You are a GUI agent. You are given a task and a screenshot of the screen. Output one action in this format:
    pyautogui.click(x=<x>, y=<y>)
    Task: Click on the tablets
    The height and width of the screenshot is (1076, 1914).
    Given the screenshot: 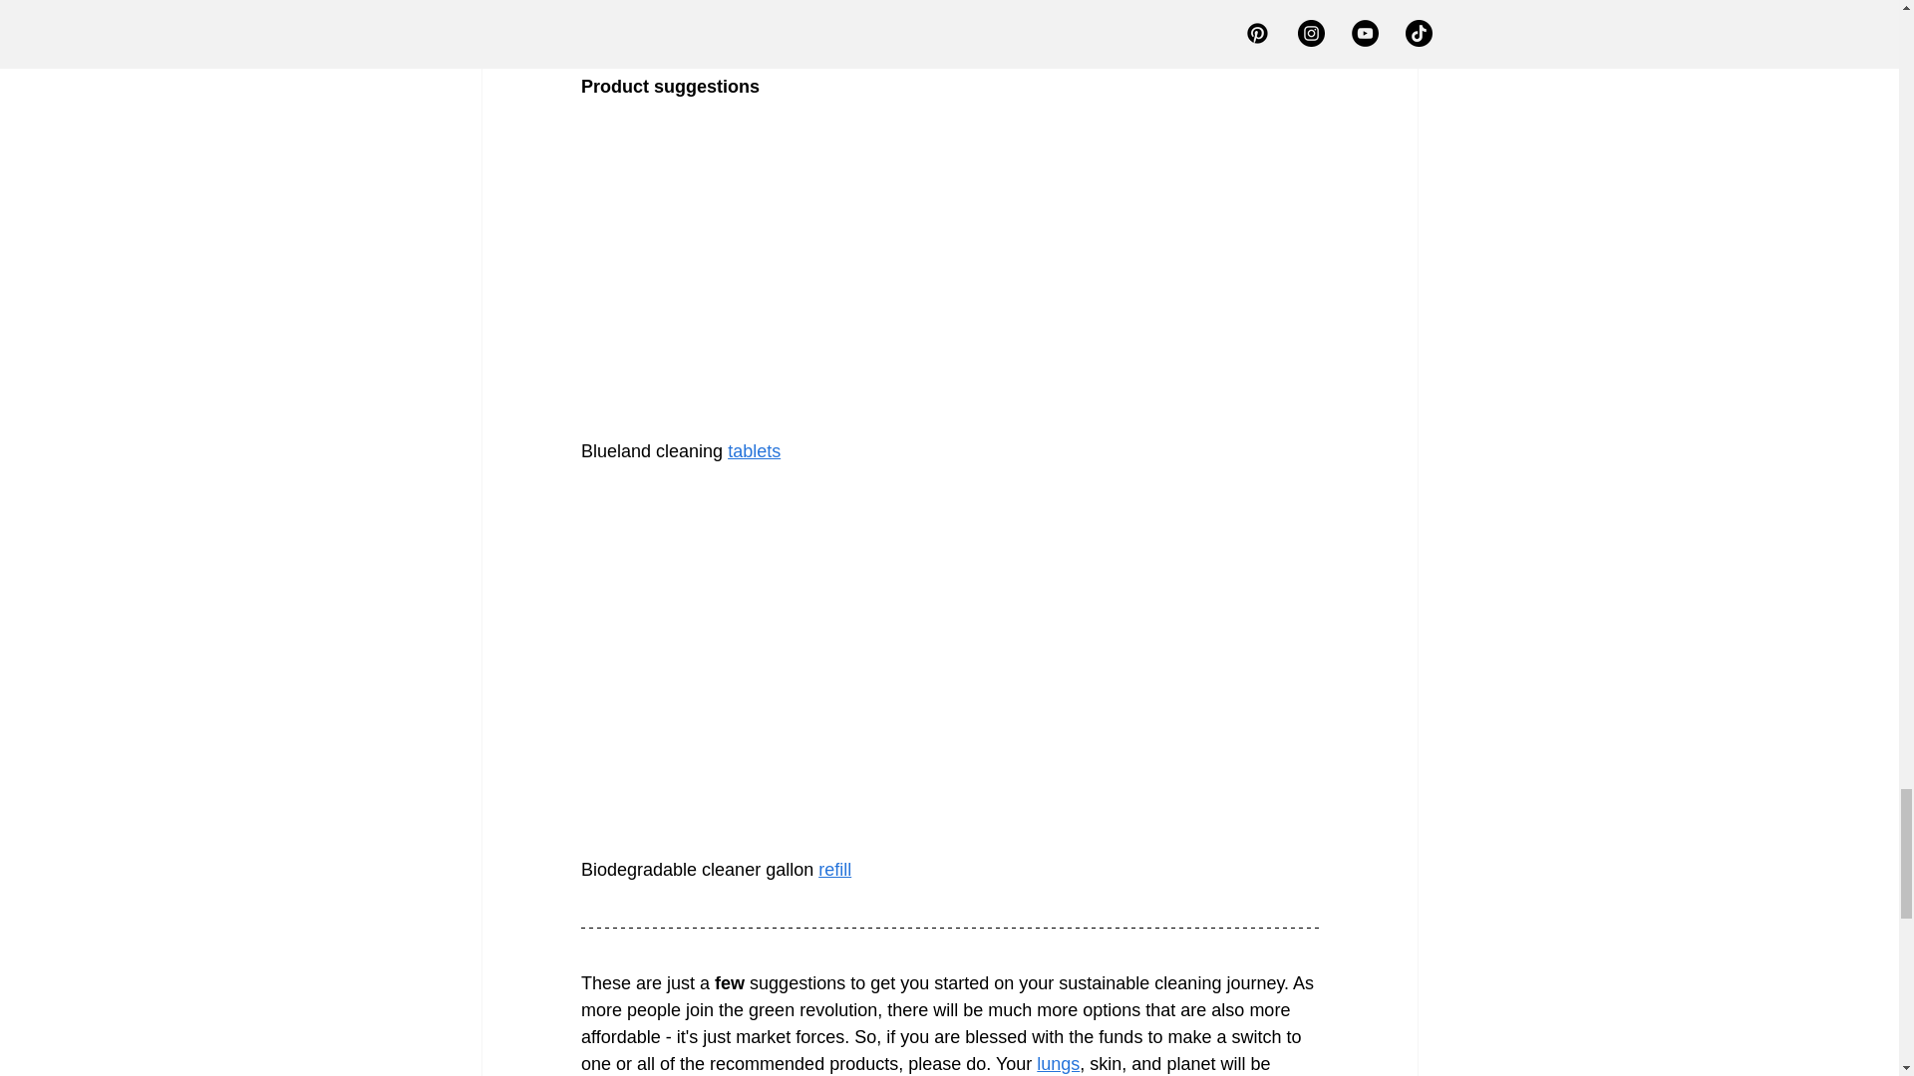 What is the action you would take?
    pyautogui.click(x=754, y=450)
    